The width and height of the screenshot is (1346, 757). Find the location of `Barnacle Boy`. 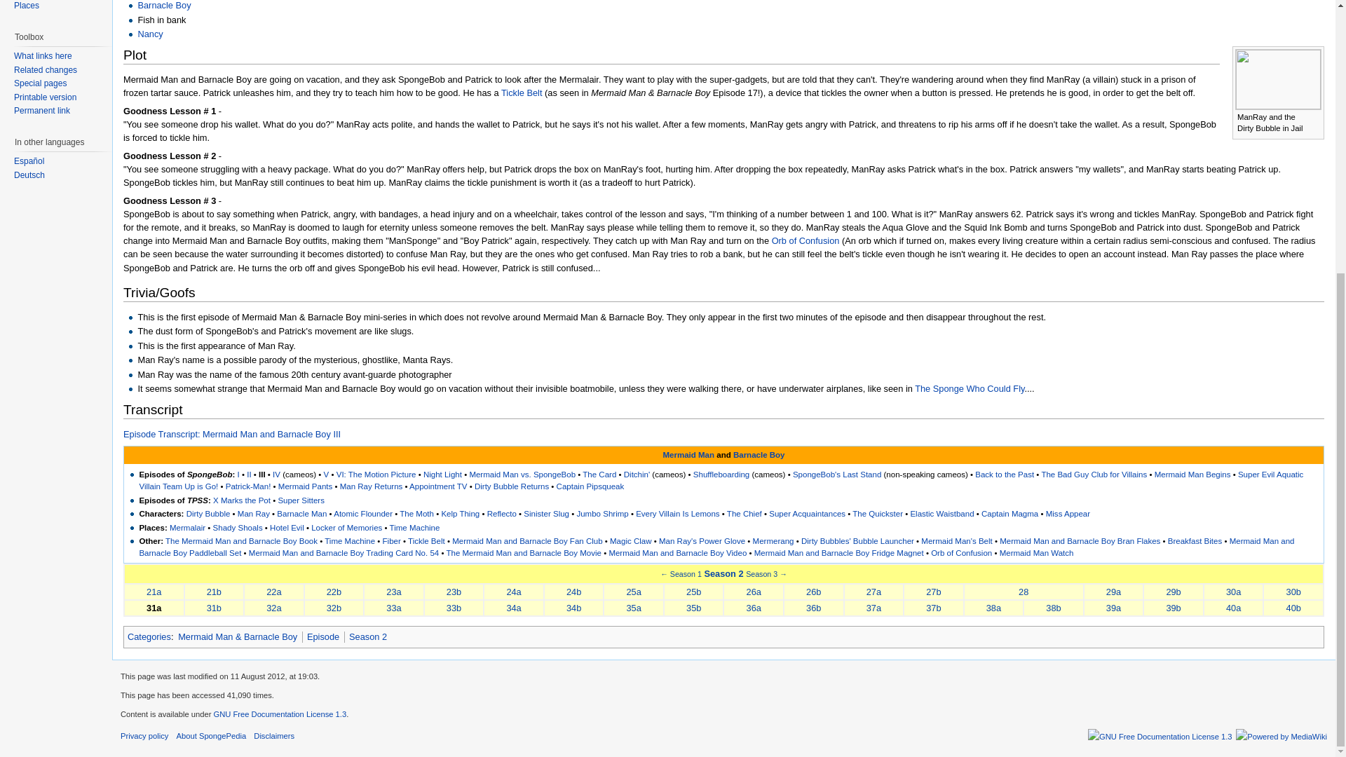

Barnacle Boy is located at coordinates (164, 6).